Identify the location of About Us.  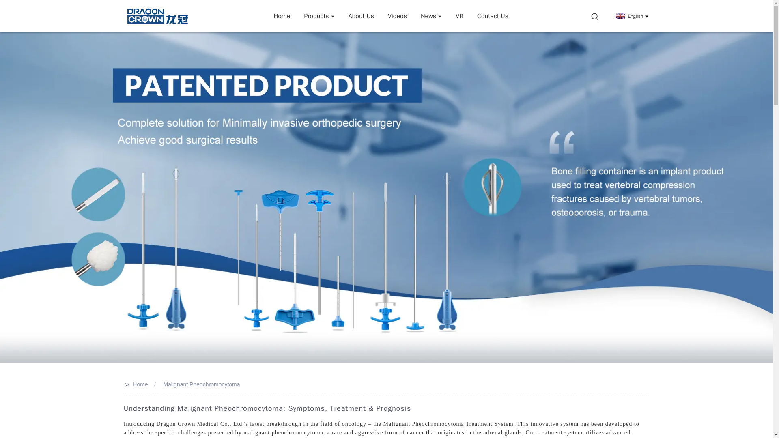
(361, 16).